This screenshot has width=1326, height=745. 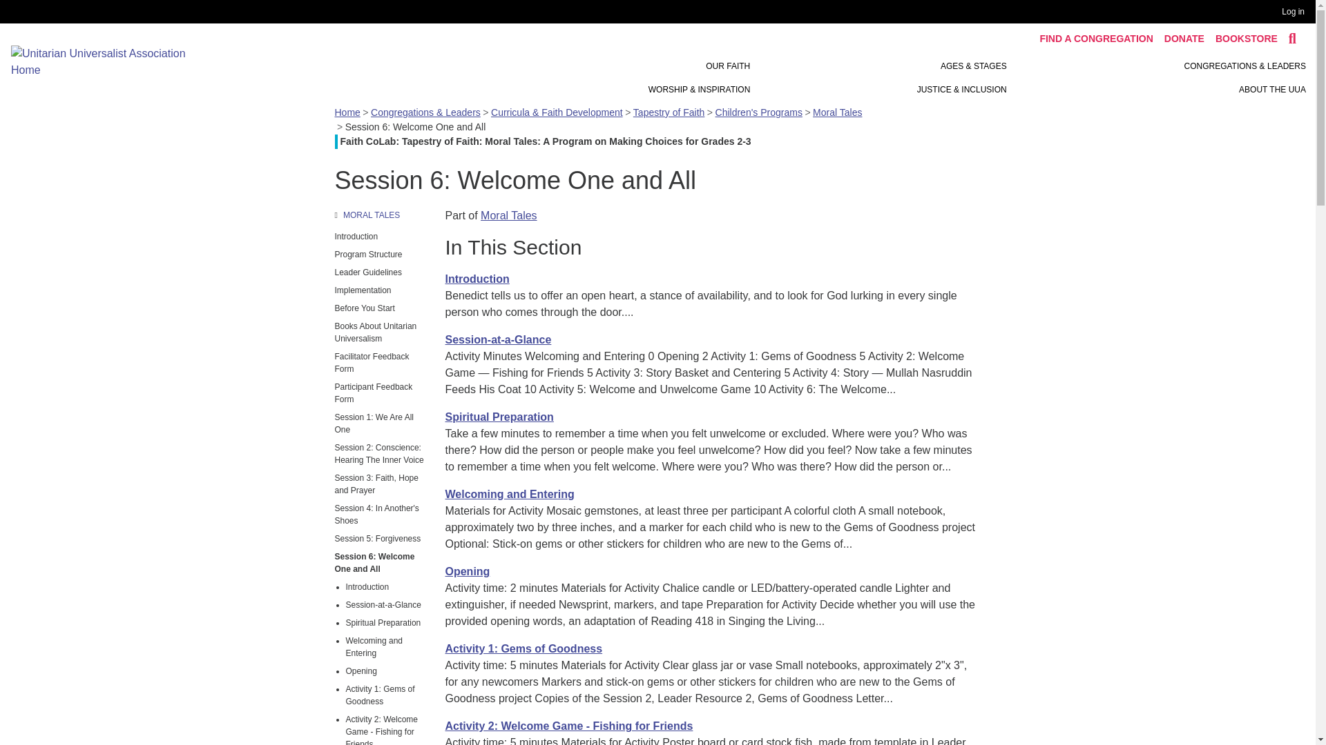 I want to click on Home, so click(x=107, y=61).